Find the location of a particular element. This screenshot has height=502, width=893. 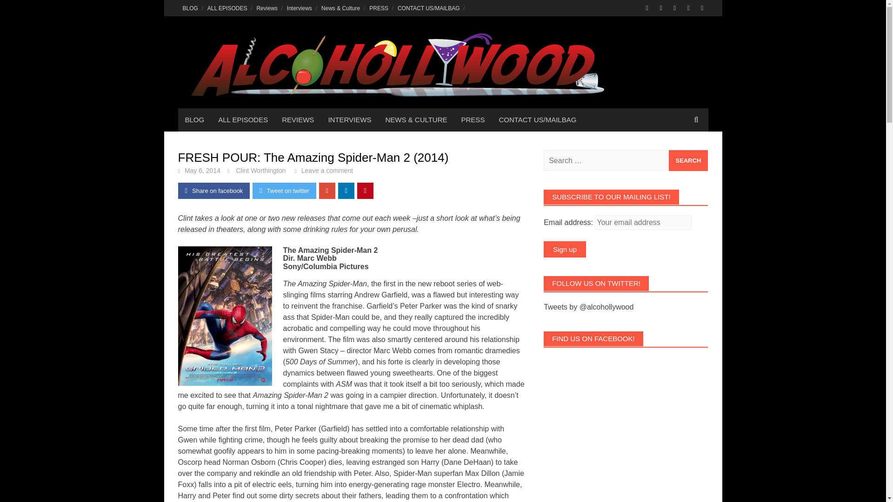

ALL EPISODES is located at coordinates (227, 8).